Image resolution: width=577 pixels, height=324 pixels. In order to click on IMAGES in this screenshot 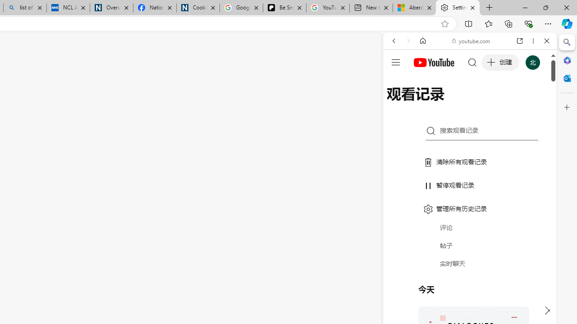, I will do `click(424, 103)`.